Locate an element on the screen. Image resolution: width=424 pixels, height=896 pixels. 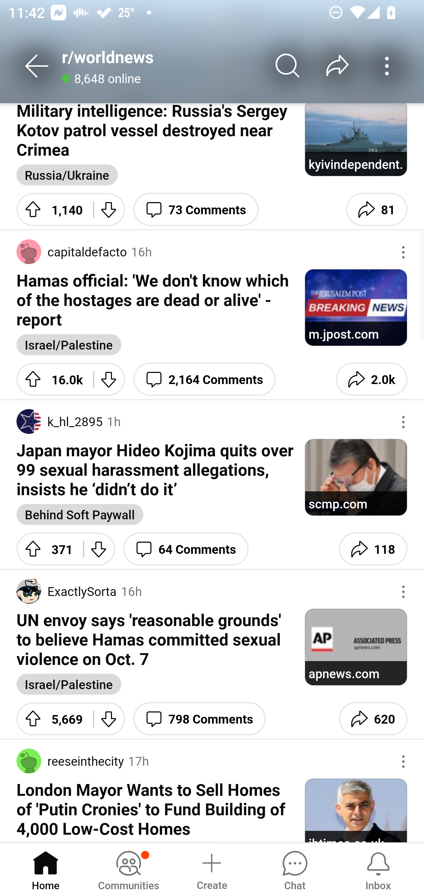
Home is located at coordinates (46, 869).